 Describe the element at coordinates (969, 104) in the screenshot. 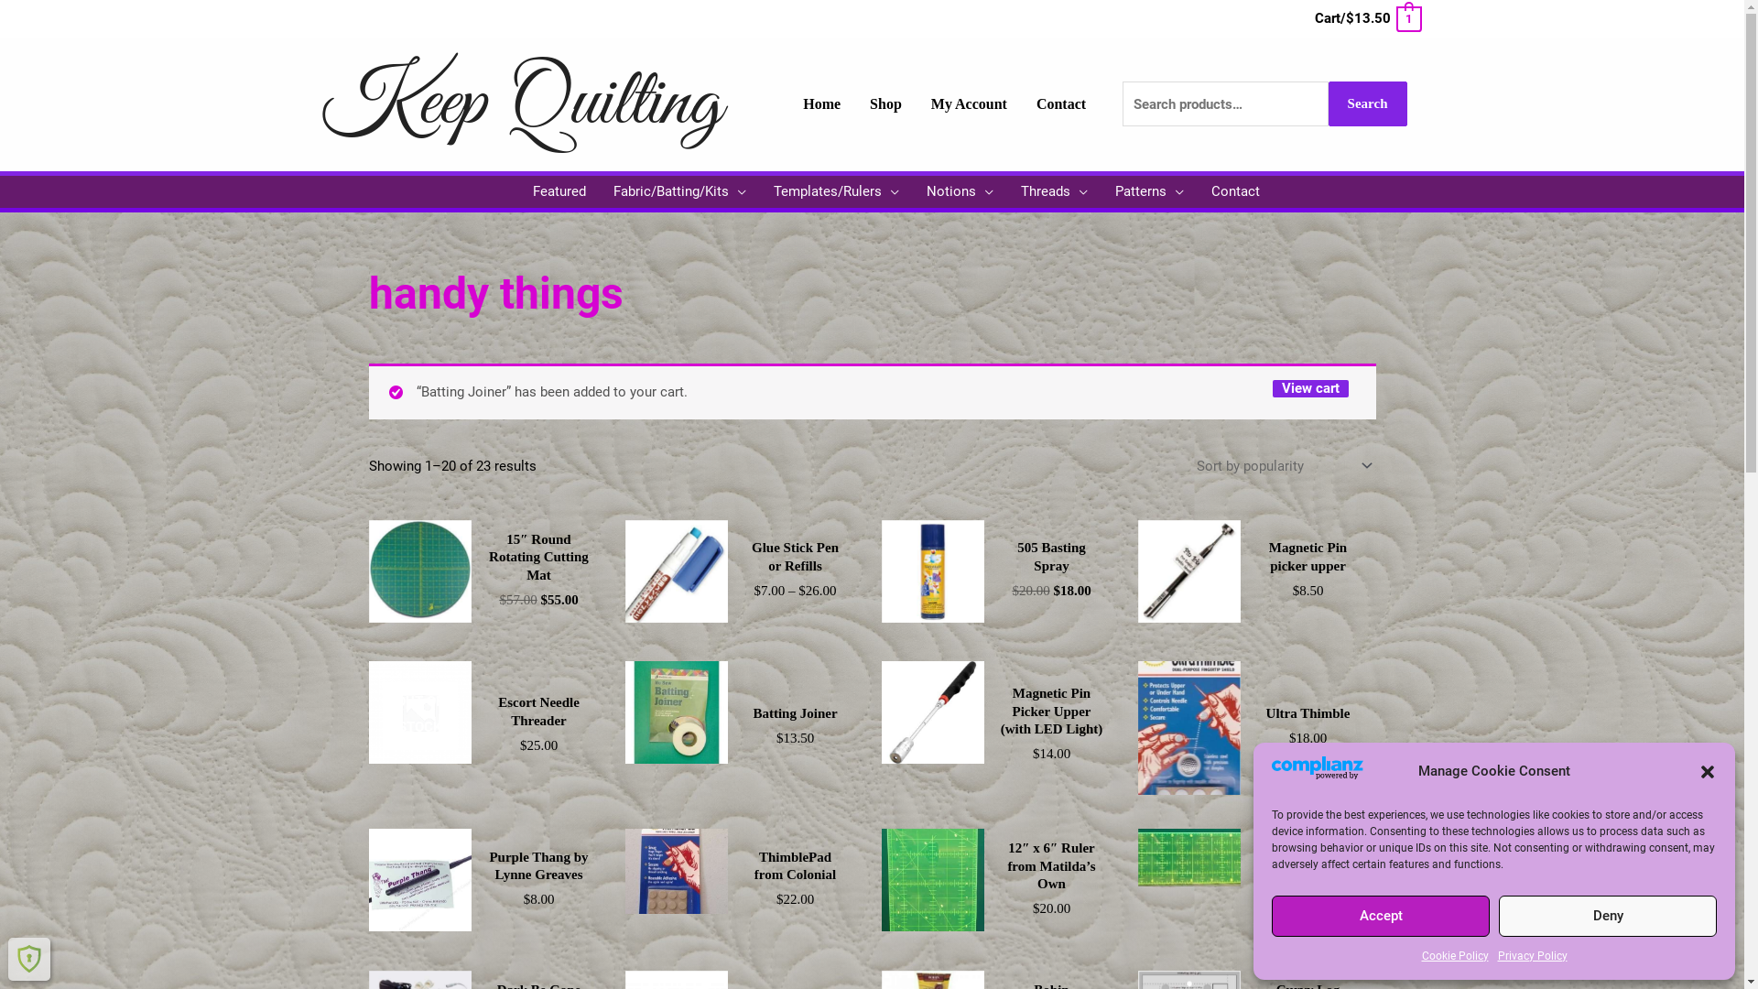

I see `My Account` at that location.